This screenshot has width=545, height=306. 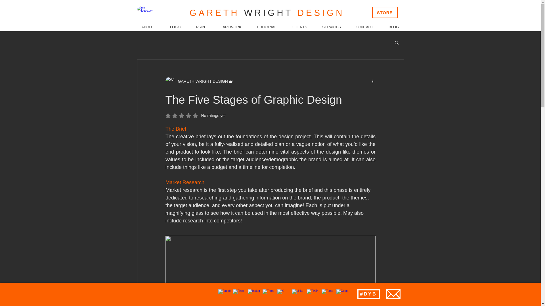 I want to click on GARETH, so click(x=217, y=13).